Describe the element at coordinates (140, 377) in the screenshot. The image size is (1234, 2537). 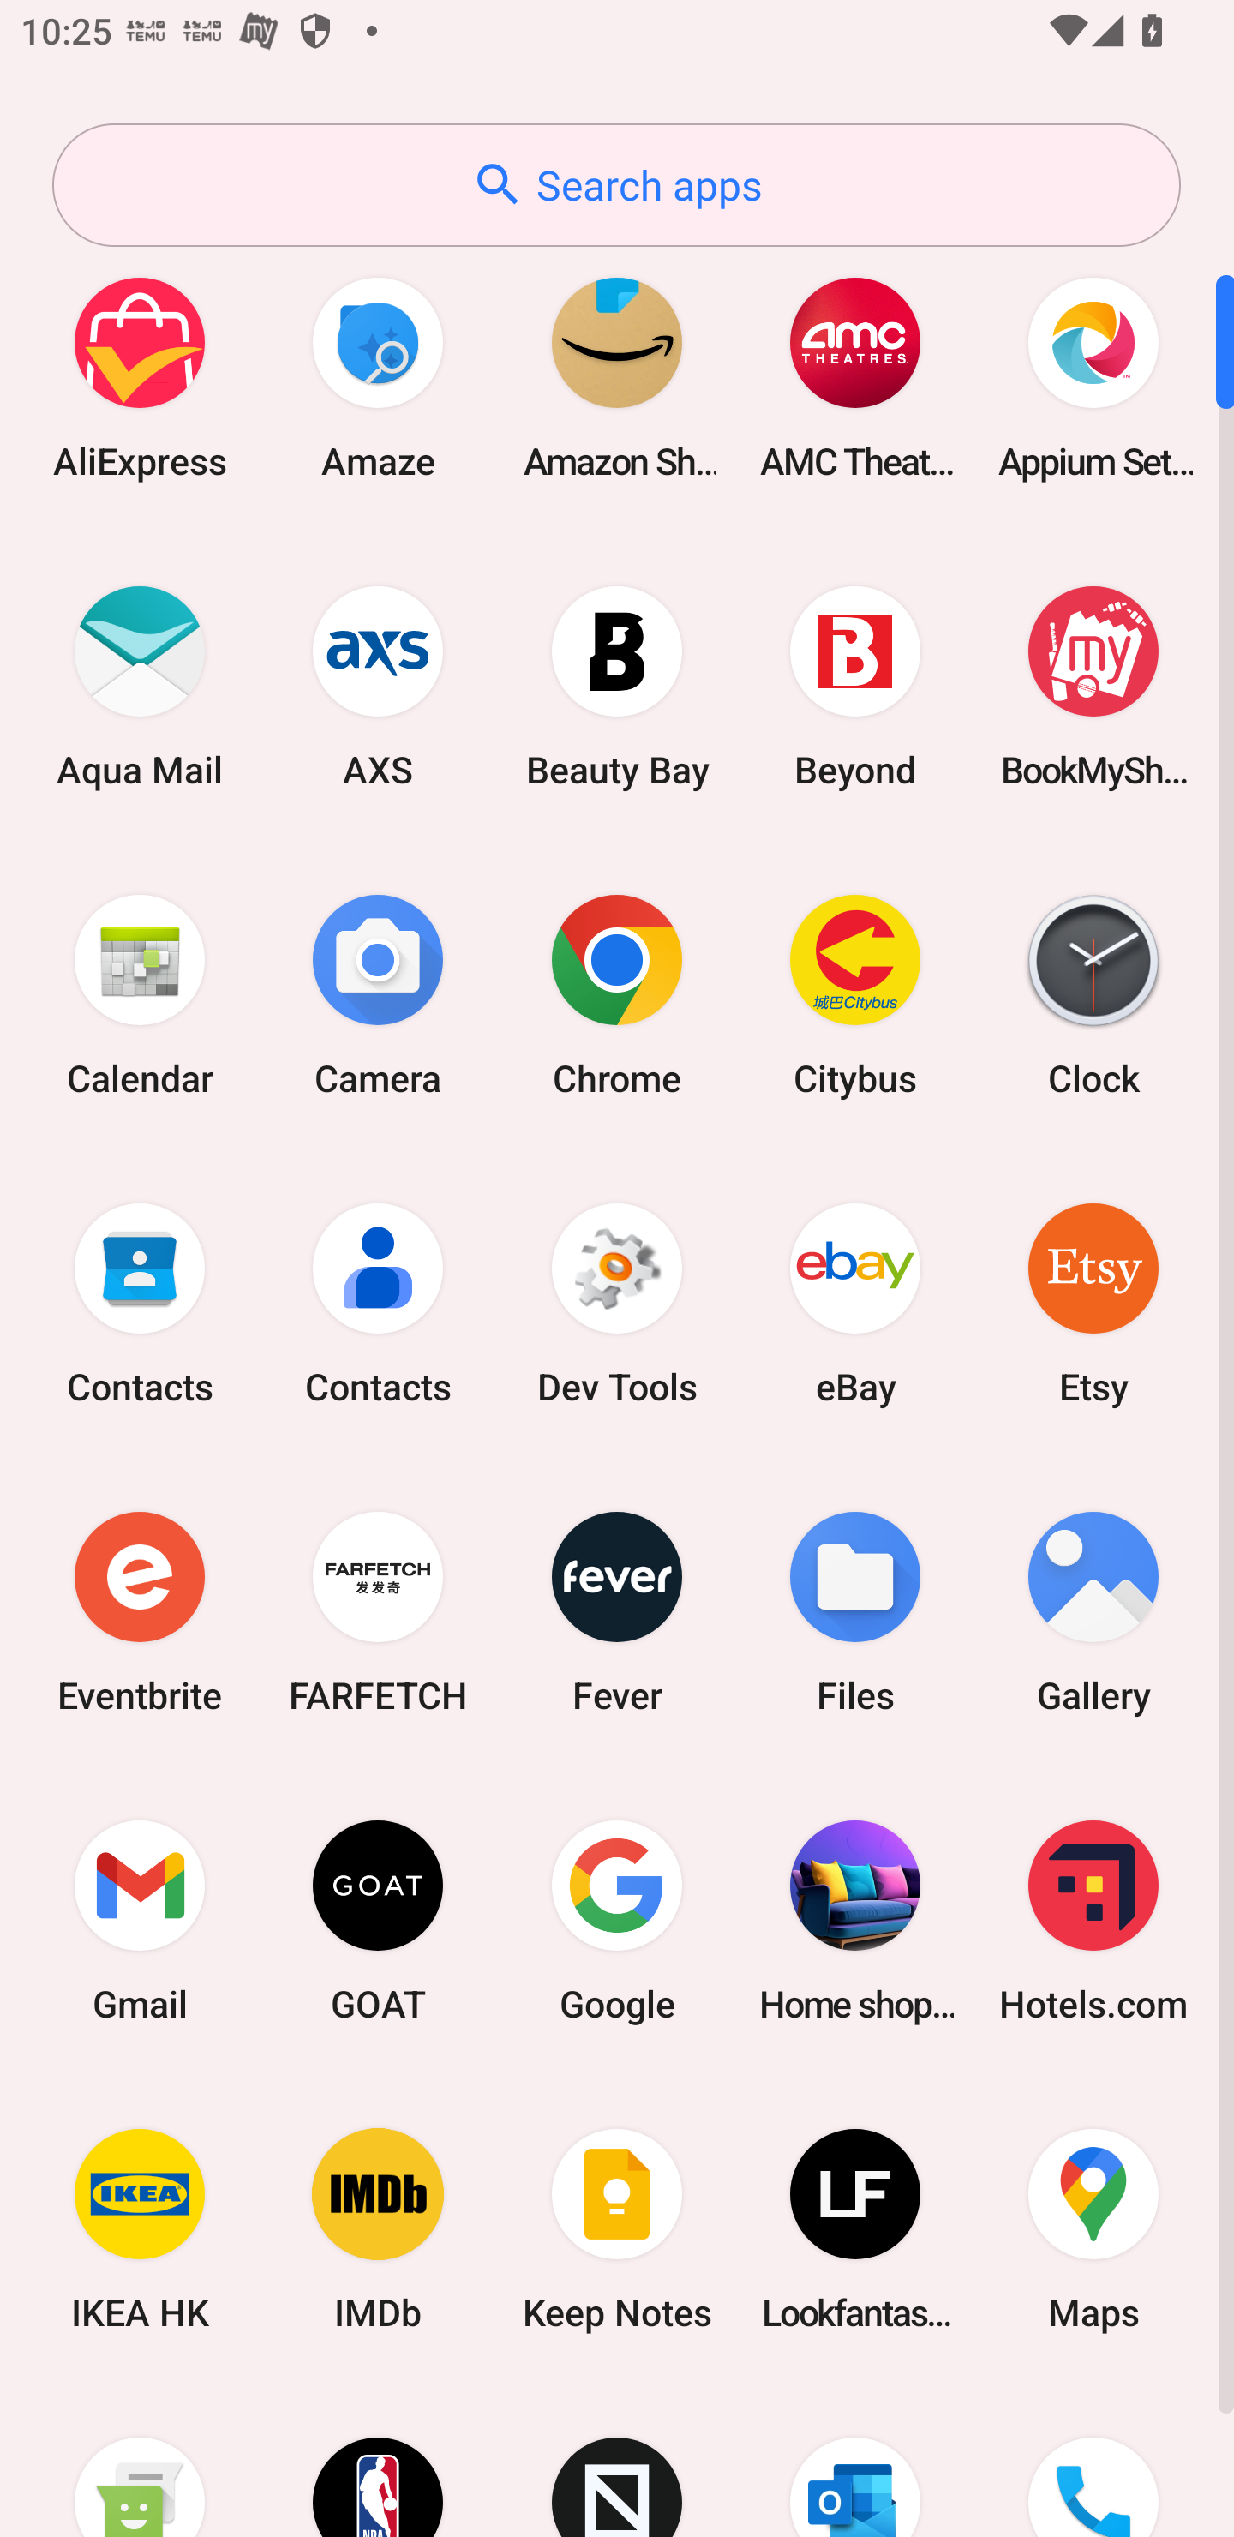
I see `AliExpress` at that location.